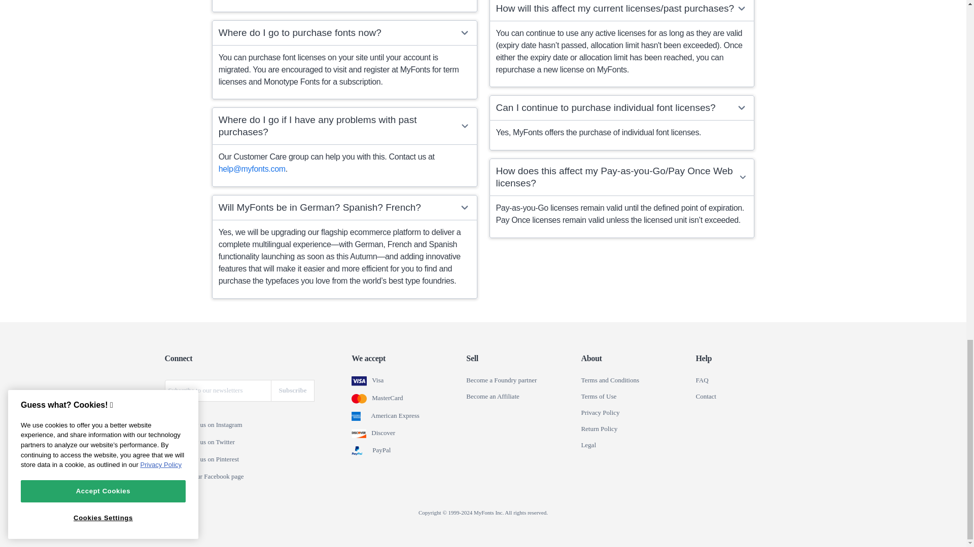 The width and height of the screenshot is (974, 547). What do you see at coordinates (701, 380) in the screenshot?
I see `MyFonts FAQ` at bounding box center [701, 380].